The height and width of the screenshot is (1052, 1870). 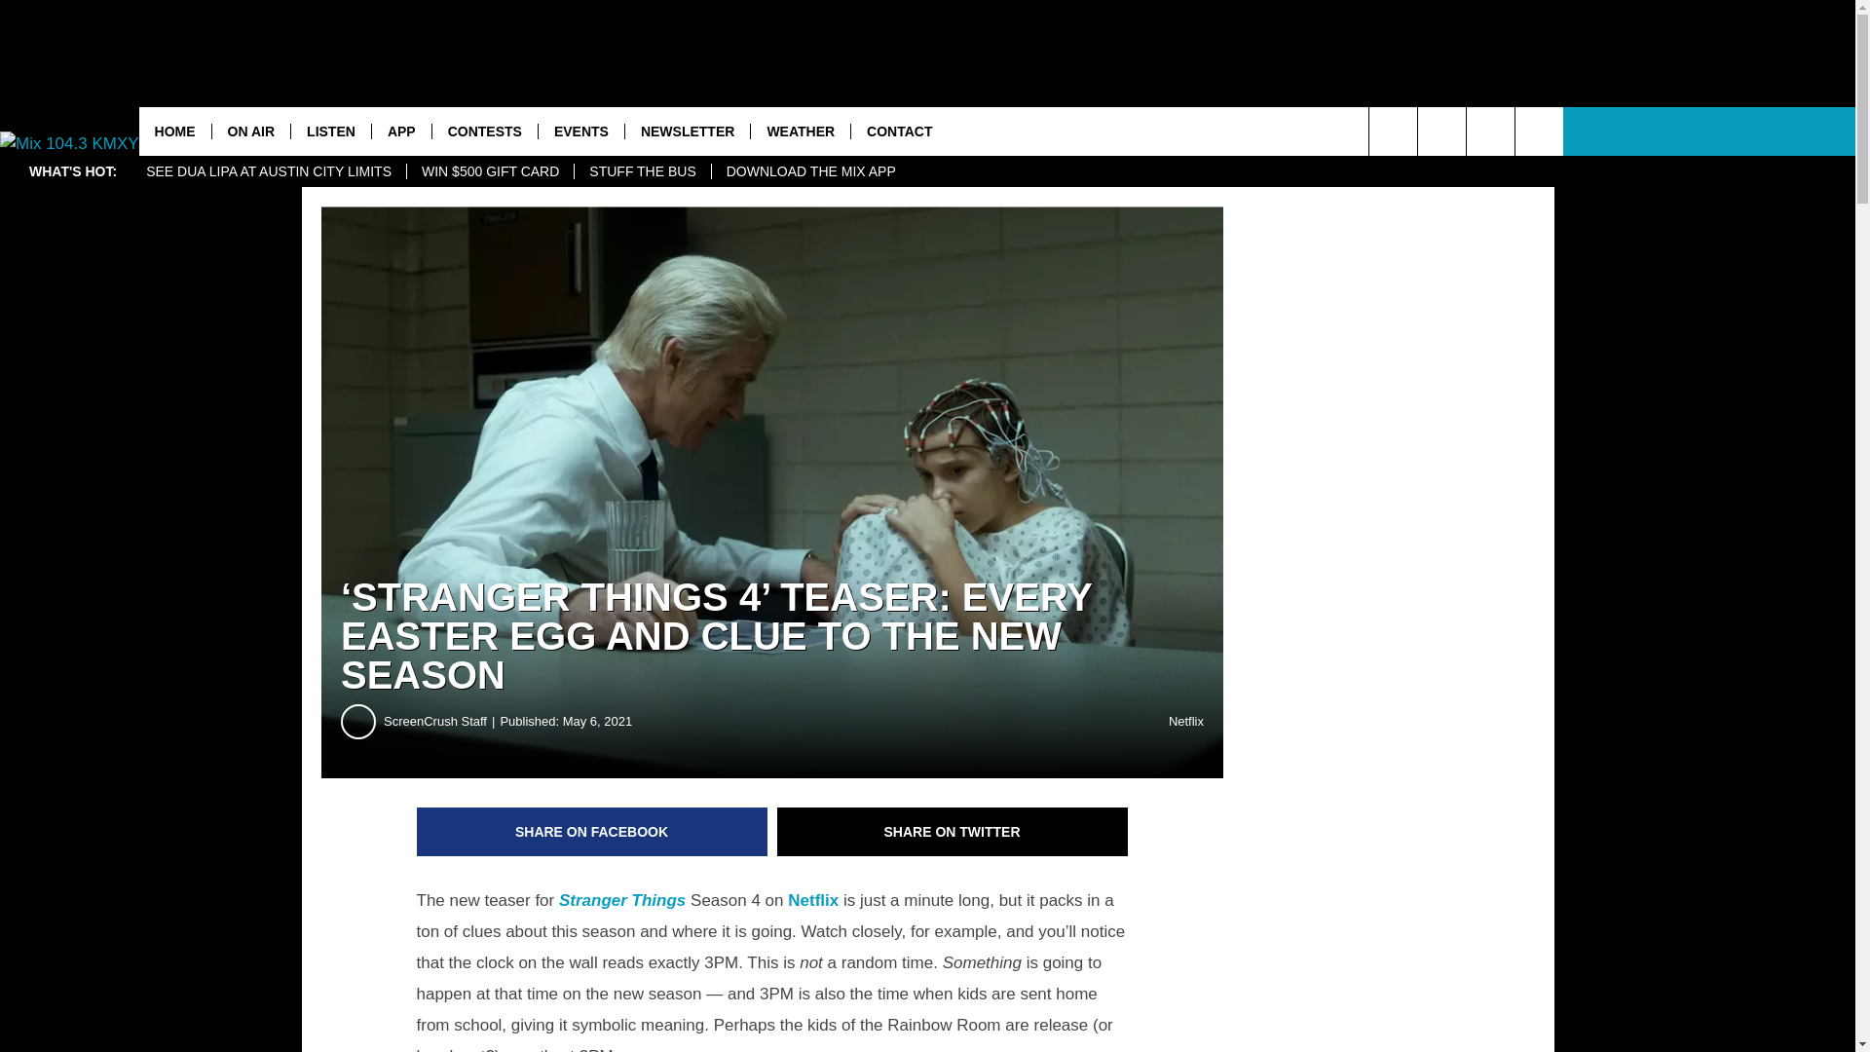 I want to click on Share on Facebook, so click(x=592, y=832).